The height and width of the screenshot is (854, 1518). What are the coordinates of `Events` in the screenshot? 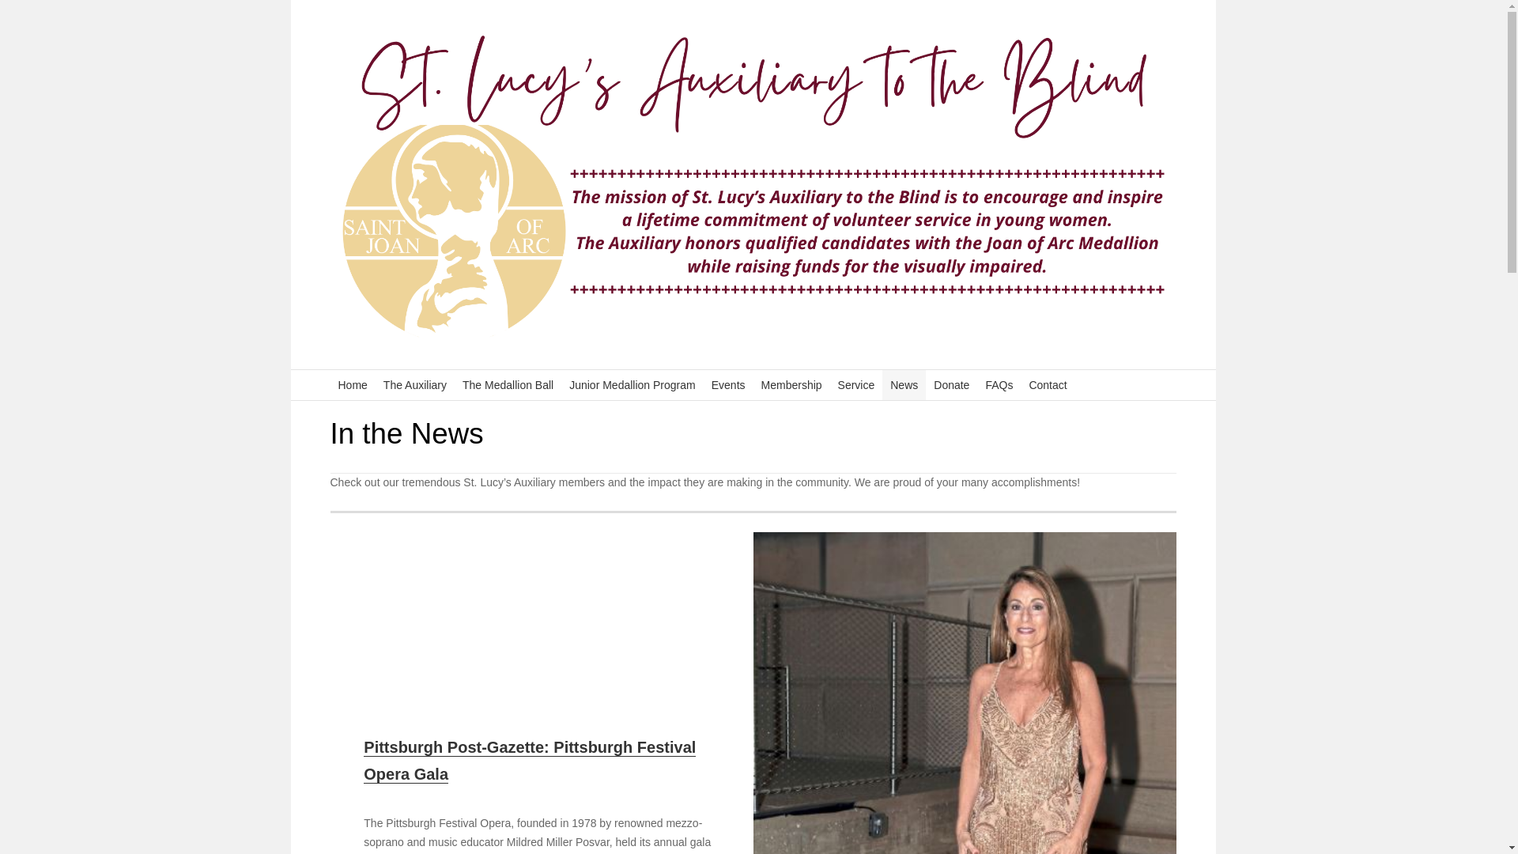 It's located at (728, 384).